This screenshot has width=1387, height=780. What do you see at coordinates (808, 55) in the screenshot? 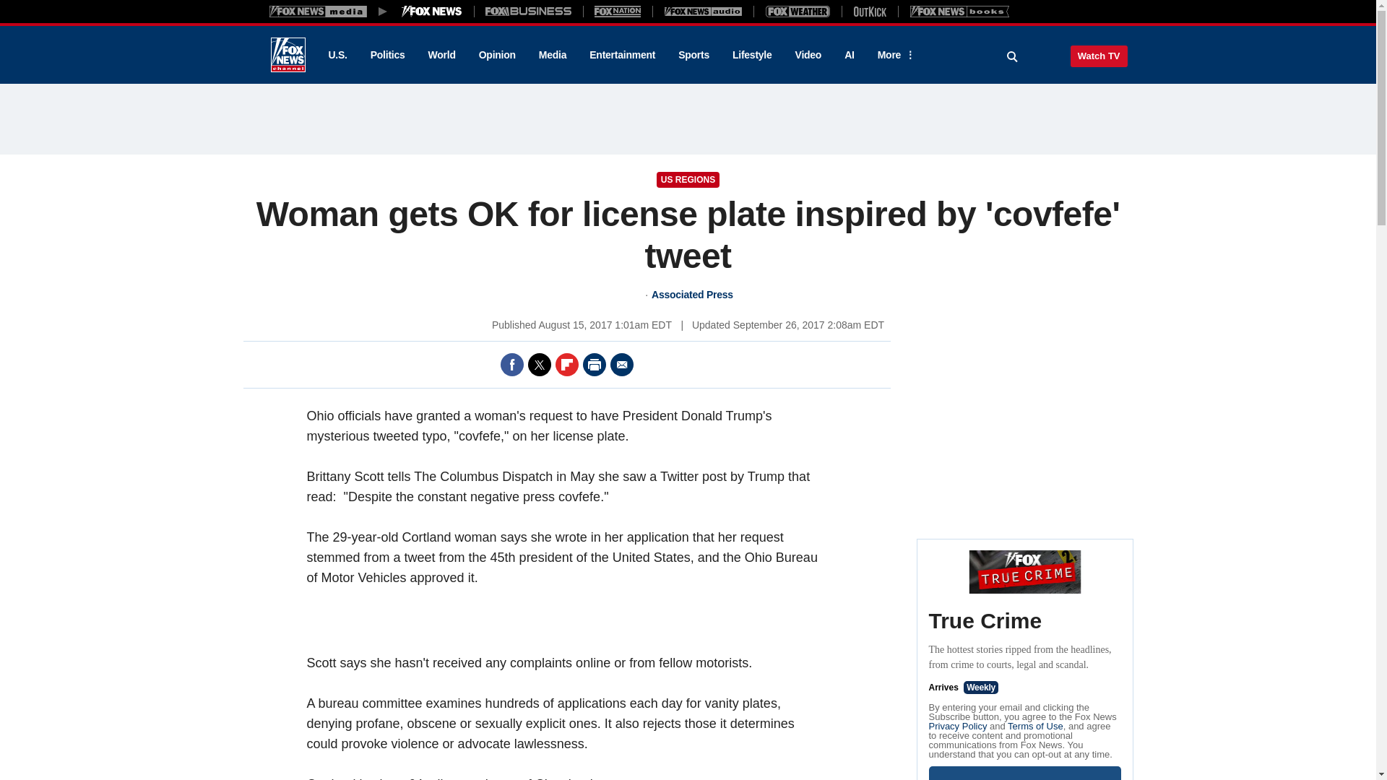
I see `Video` at bounding box center [808, 55].